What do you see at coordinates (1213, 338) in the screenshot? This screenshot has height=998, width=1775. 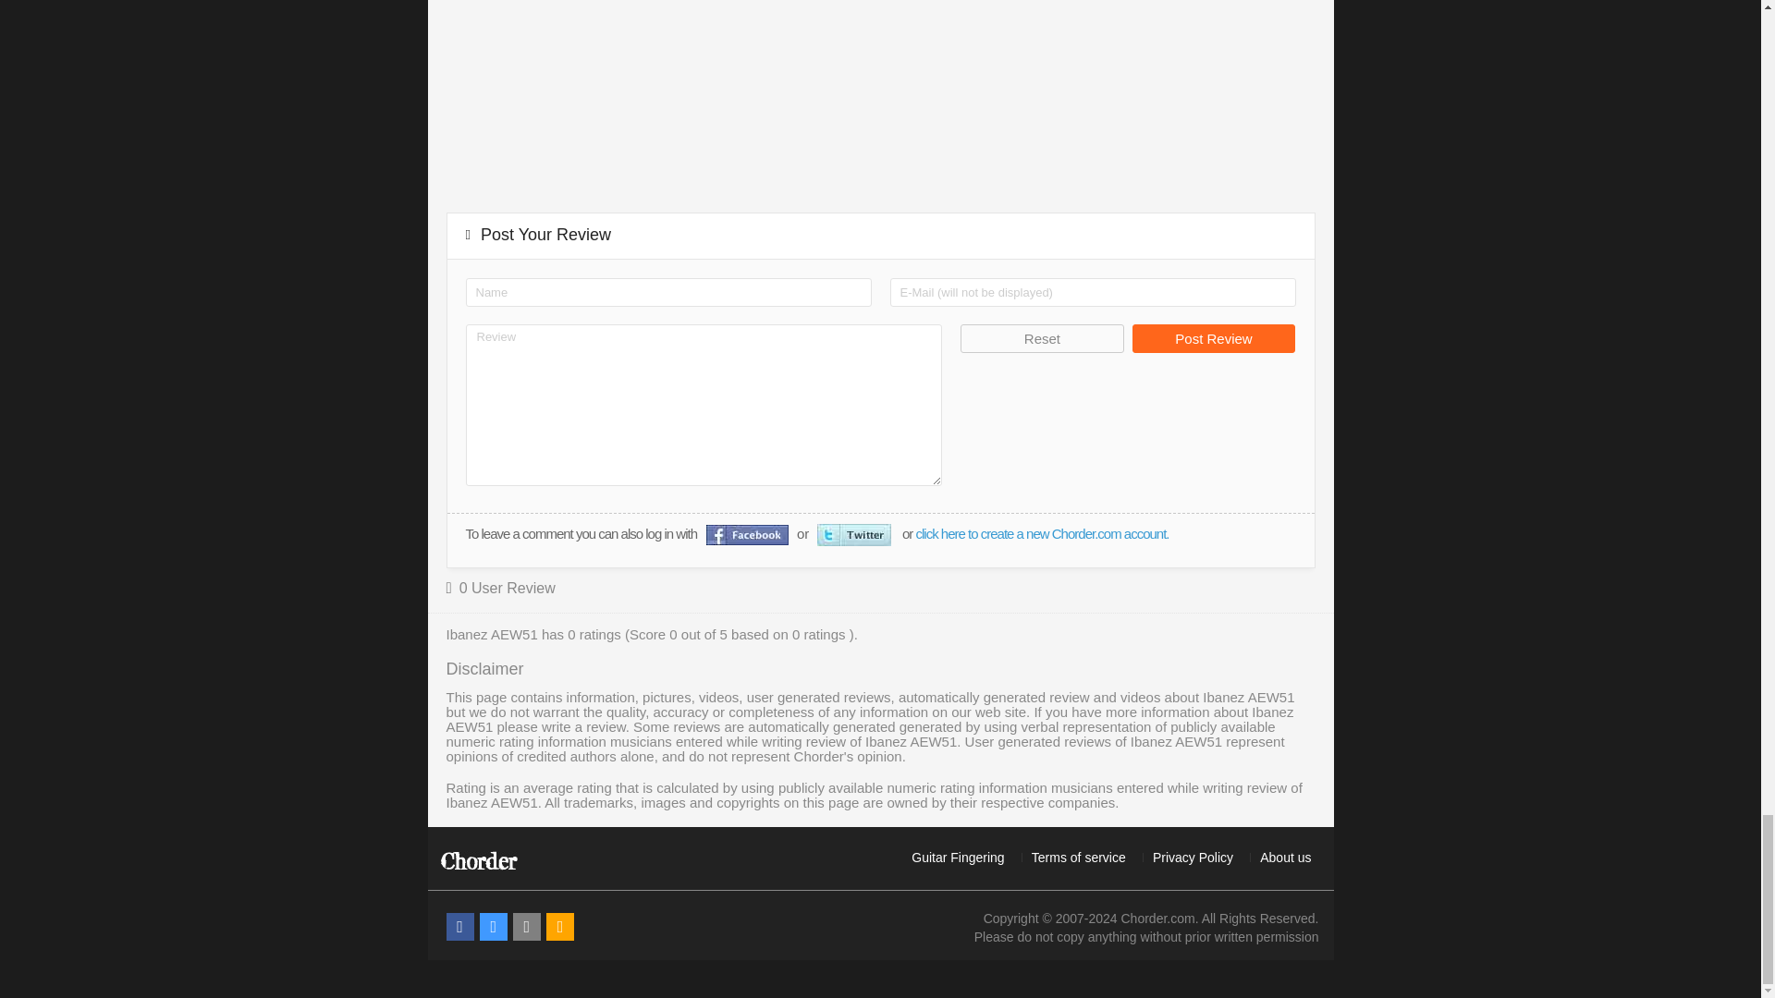 I see `Post Review` at bounding box center [1213, 338].